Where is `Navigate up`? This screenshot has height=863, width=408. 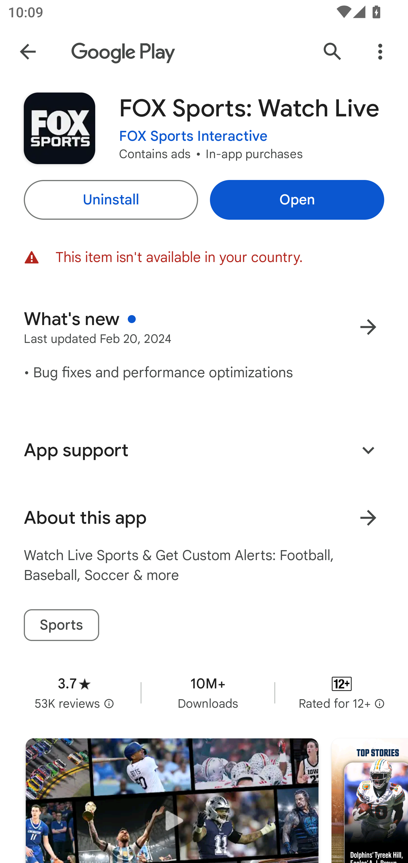
Navigate up is located at coordinates (28, 52).